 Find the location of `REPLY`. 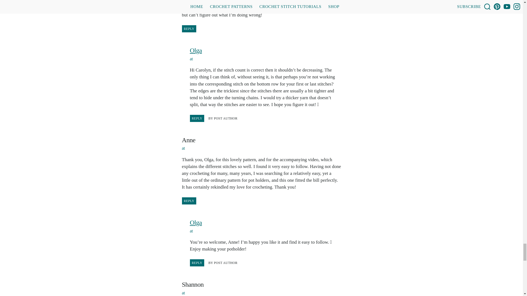

REPLY is located at coordinates (189, 29).